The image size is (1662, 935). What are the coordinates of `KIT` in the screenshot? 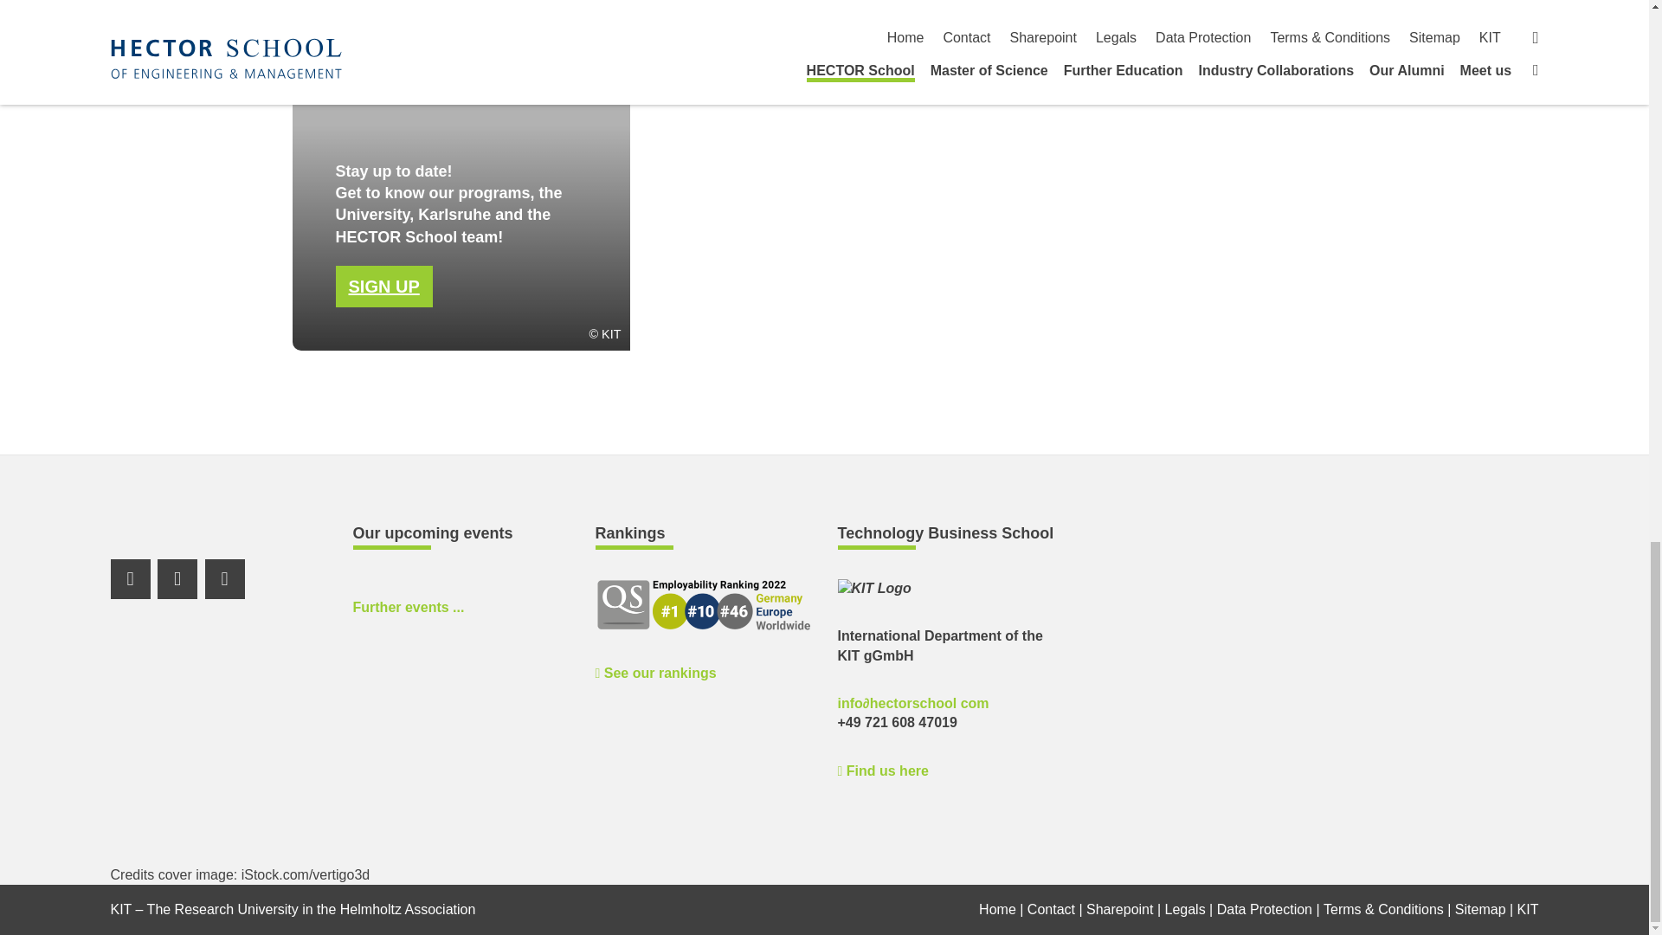 It's located at (874, 589).